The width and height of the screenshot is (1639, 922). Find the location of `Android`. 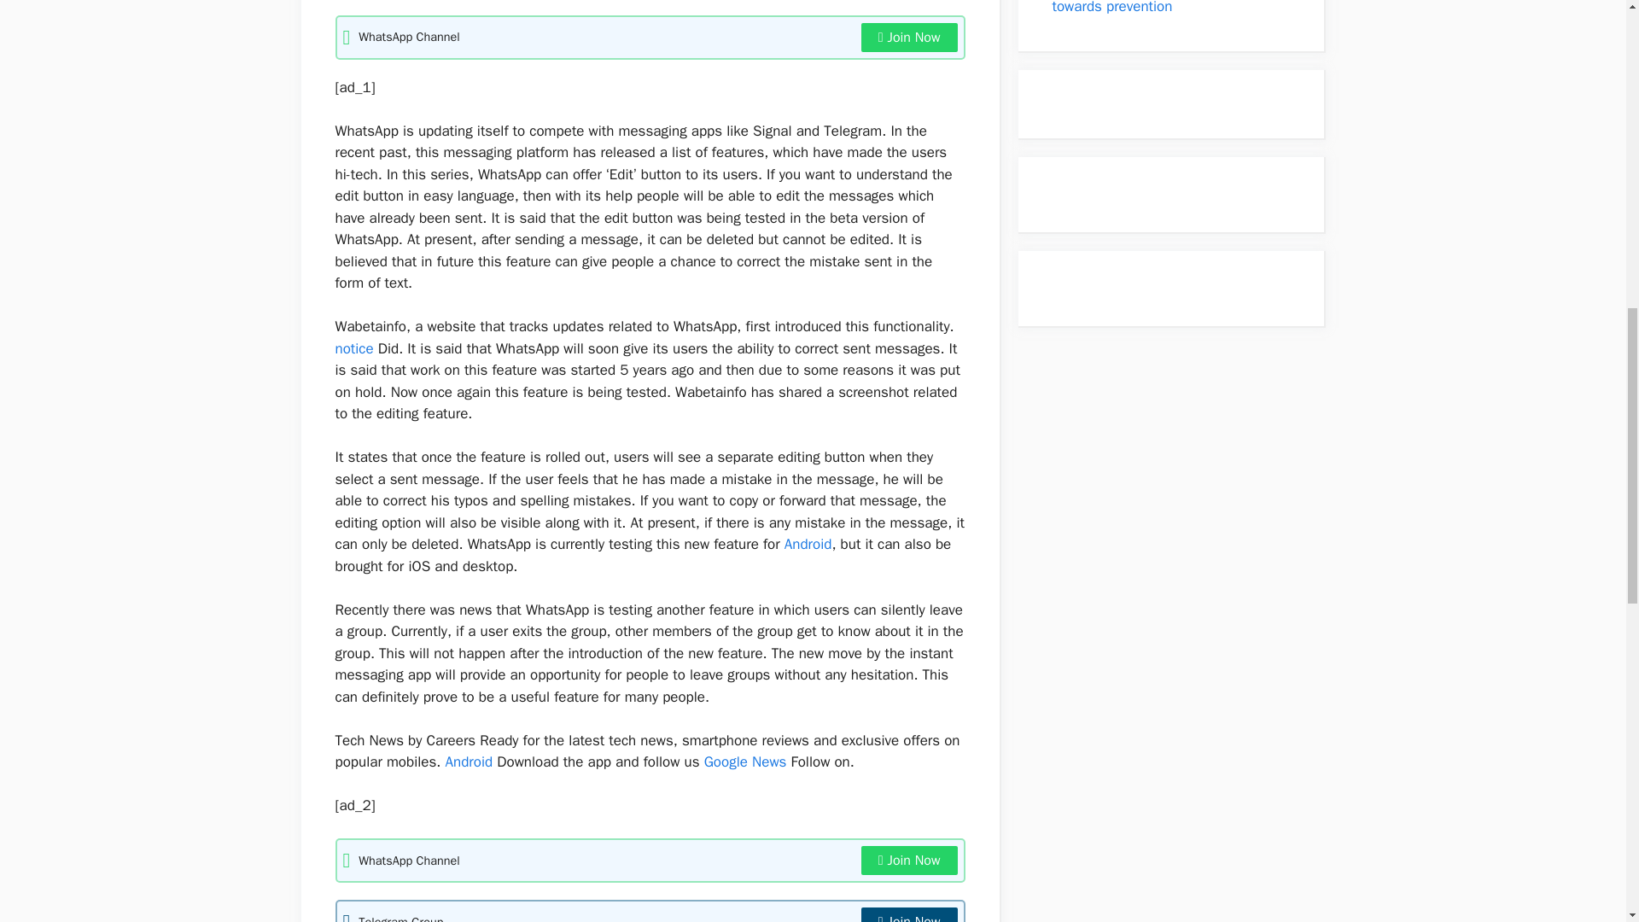

Android is located at coordinates (808, 545).